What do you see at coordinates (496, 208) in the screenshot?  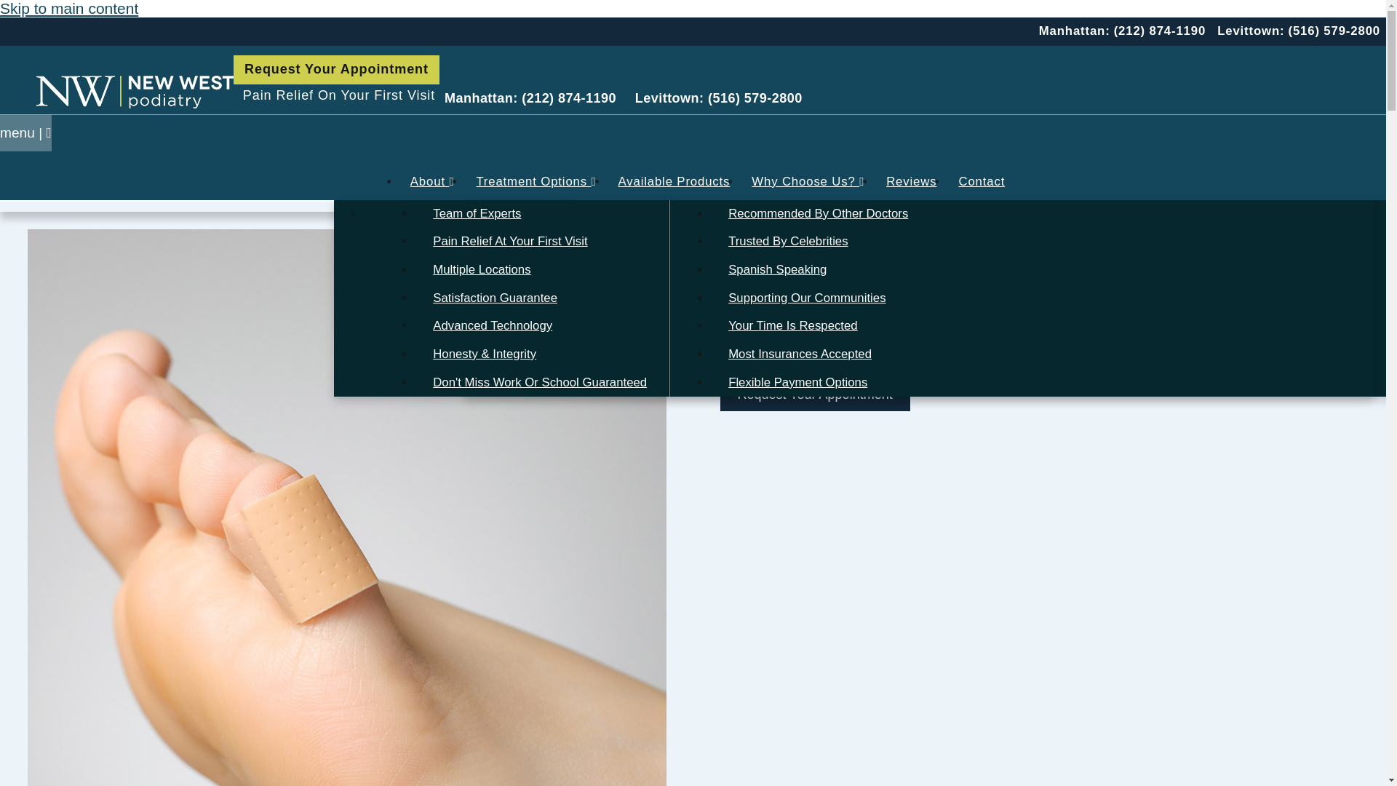 I see `Dr. Matthew Barkoff` at bounding box center [496, 208].